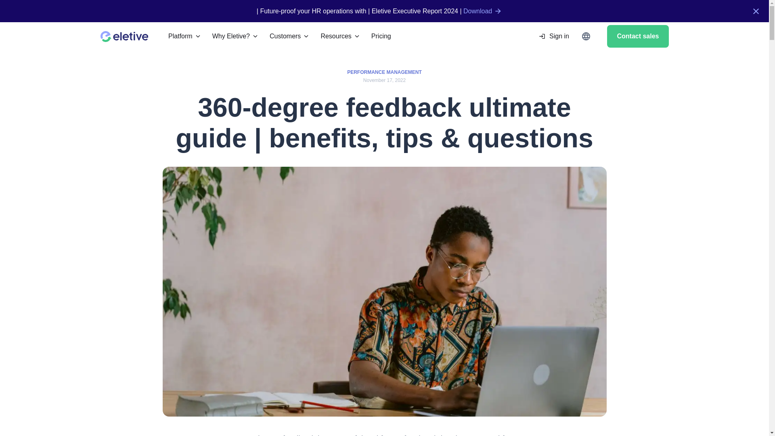 This screenshot has width=775, height=436. I want to click on Pricing, so click(381, 36).